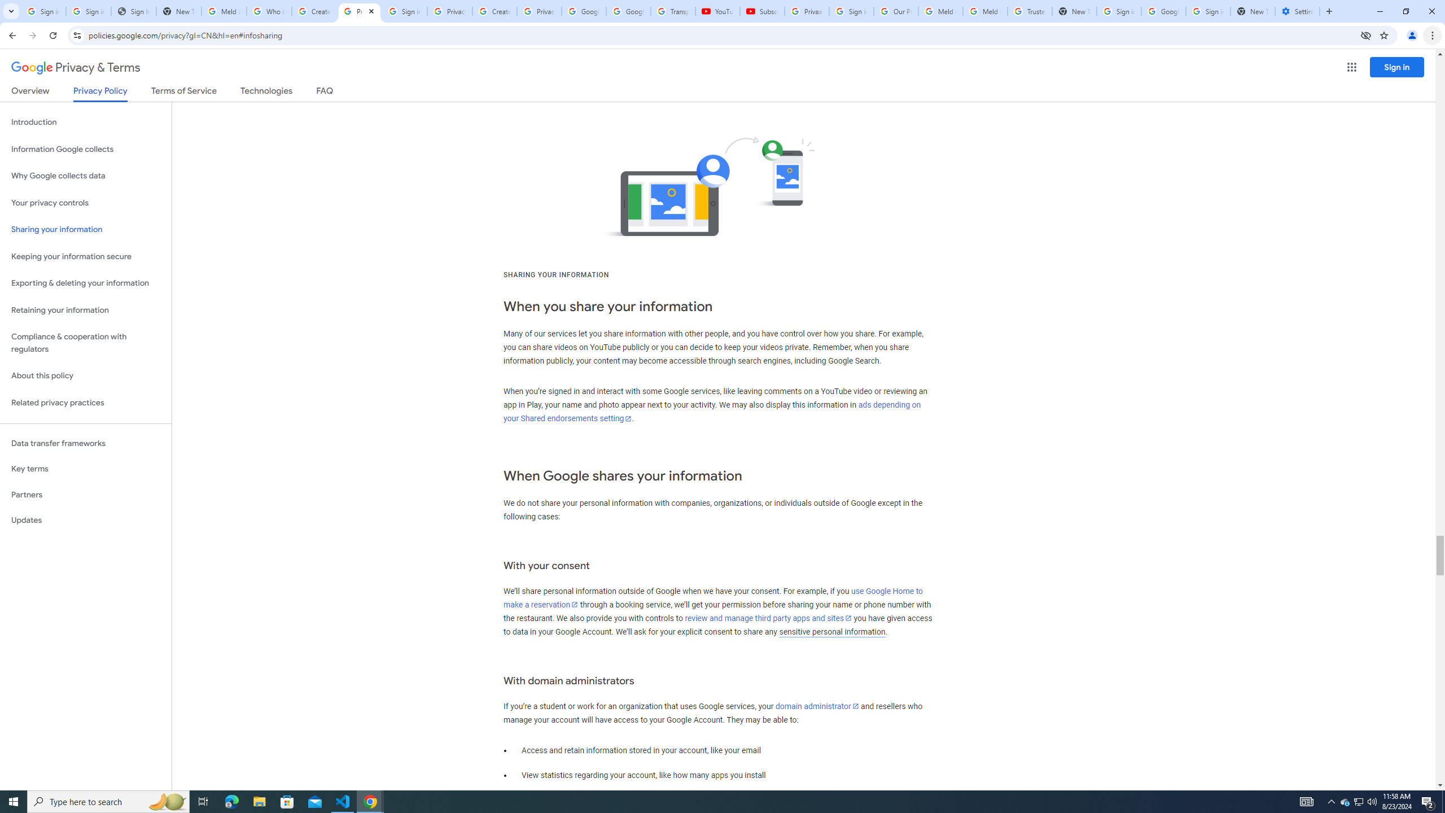 The image size is (1445, 813). Describe the element at coordinates (86, 203) in the screenshot. I see `Your privacy controls` at that location.